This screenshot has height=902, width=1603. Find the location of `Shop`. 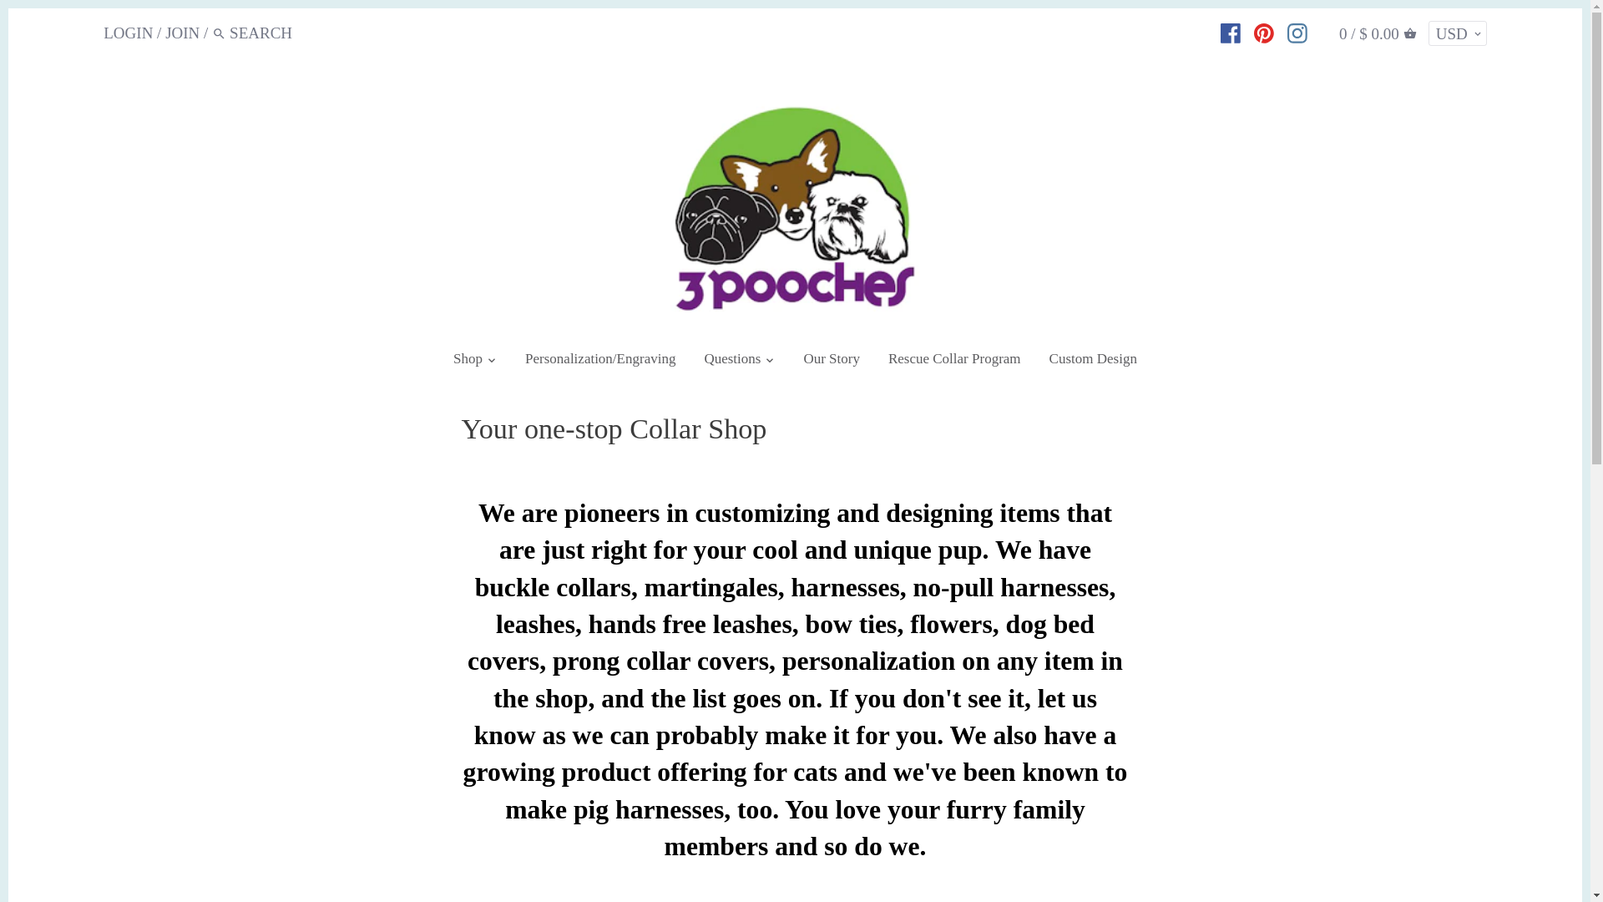

Shop is located at coordinates (468, 362).